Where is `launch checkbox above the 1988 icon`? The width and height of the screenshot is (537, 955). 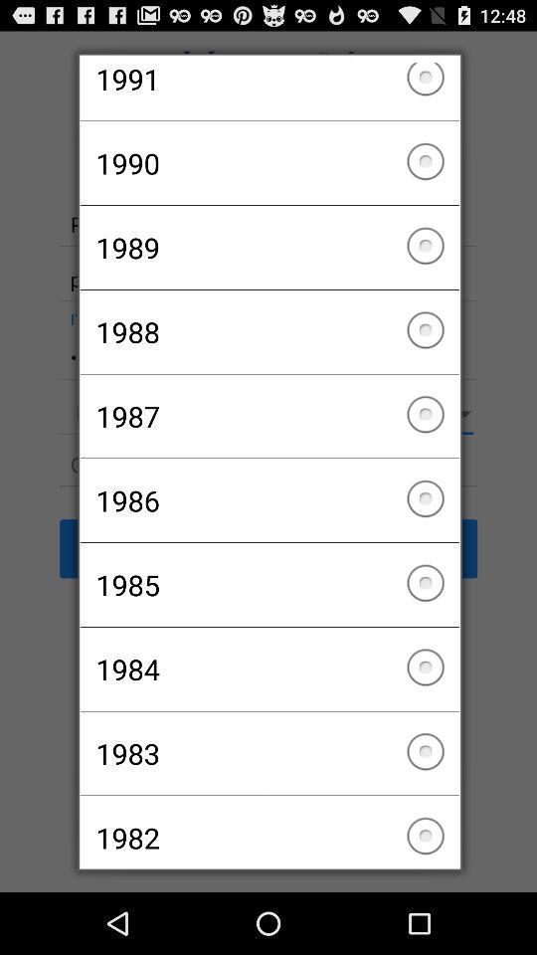 launch checkbox above the 1988 icon is located at coordinates (268, 247).